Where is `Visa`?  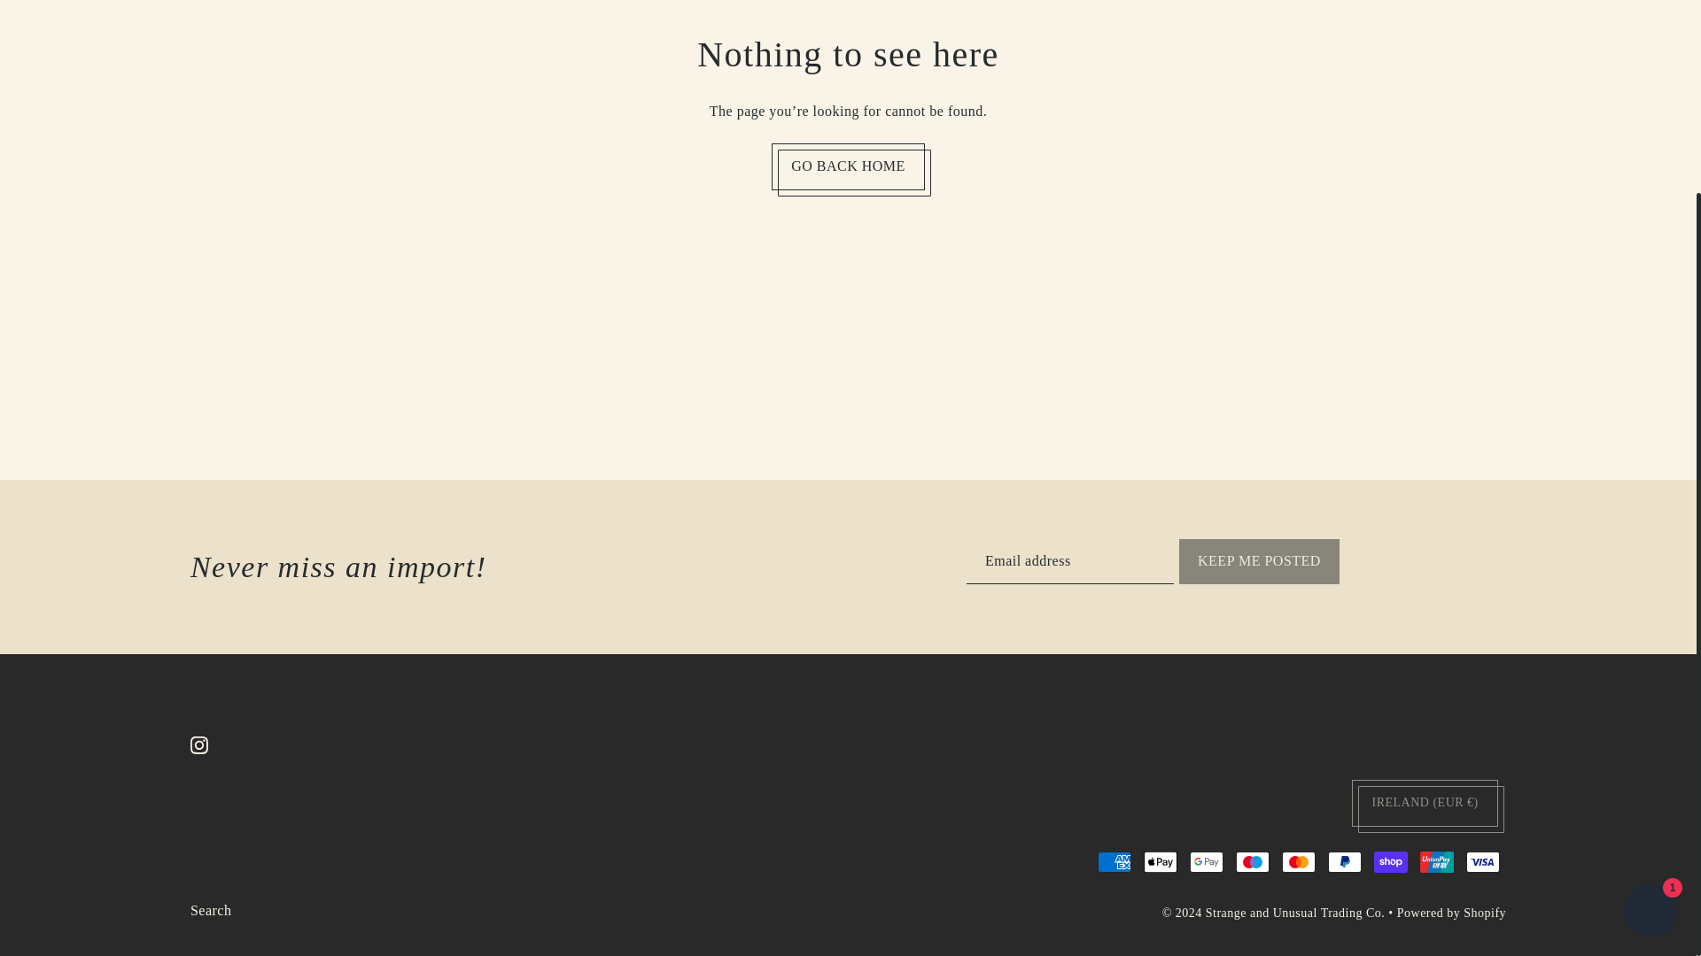
Visa is located at coordinates (1483, 862).